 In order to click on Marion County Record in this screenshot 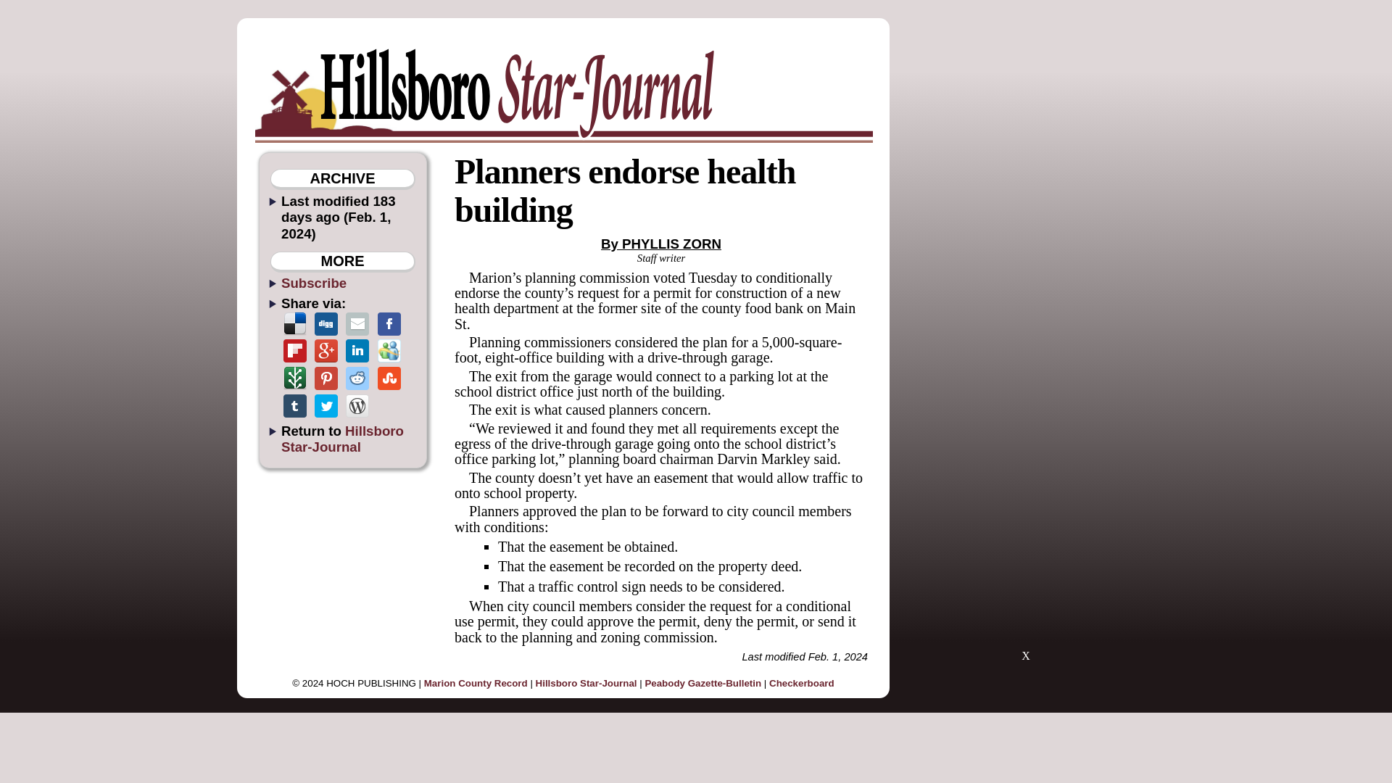, I will do `click(476, 683)`.